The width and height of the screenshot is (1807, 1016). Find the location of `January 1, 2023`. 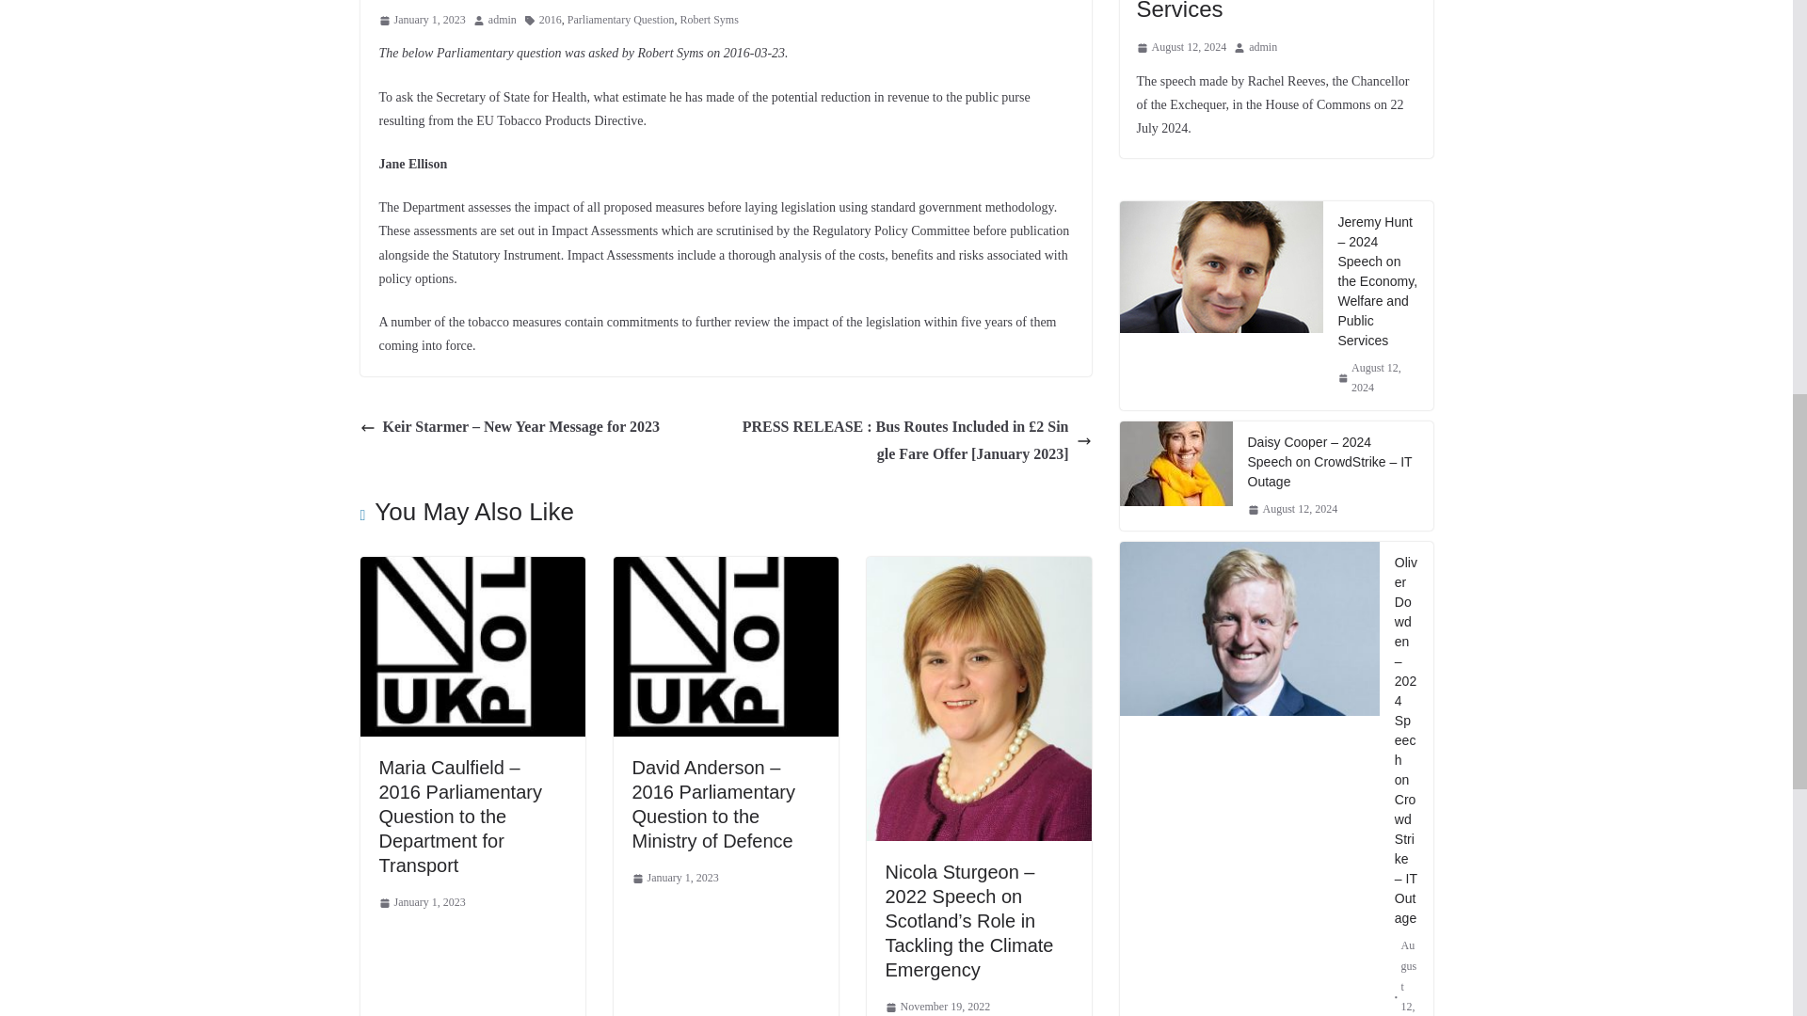

January 1, 2023 is located at coordinates (421, 903).